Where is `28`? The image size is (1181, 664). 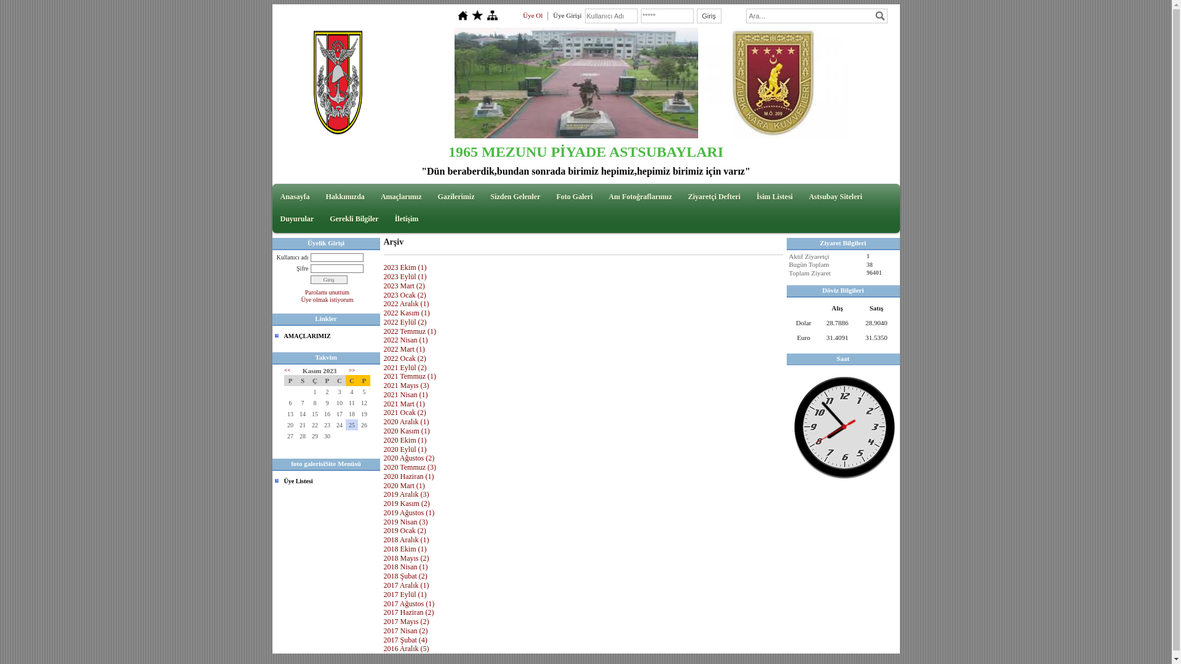
28 is located at coordinates (303, 436).